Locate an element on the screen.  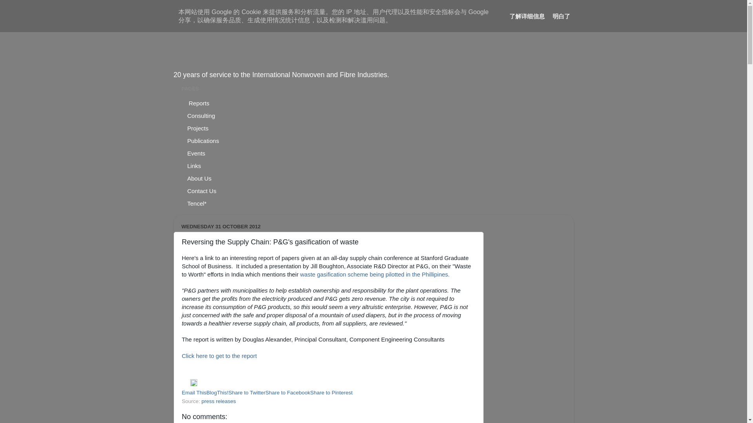
Share to Twitter is located at coordinates (247, 392).